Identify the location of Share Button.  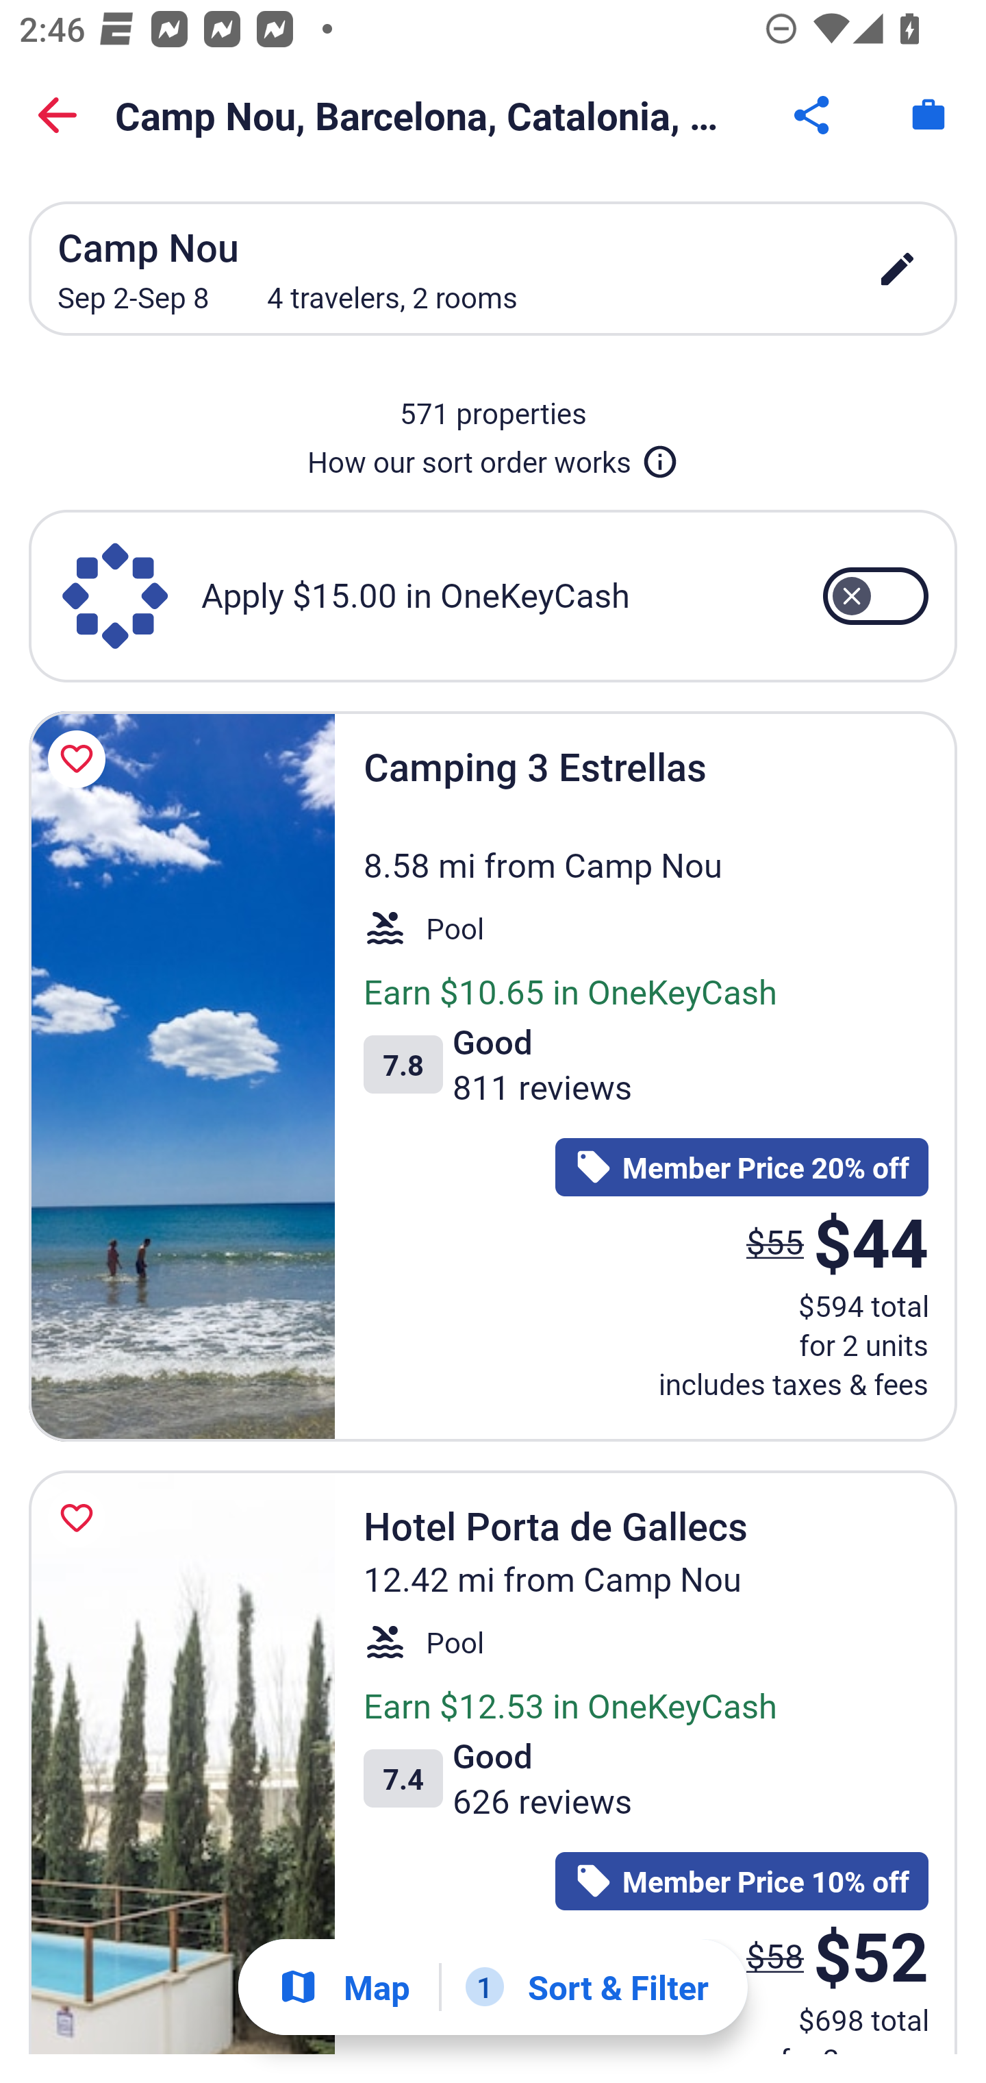
(813, 115).